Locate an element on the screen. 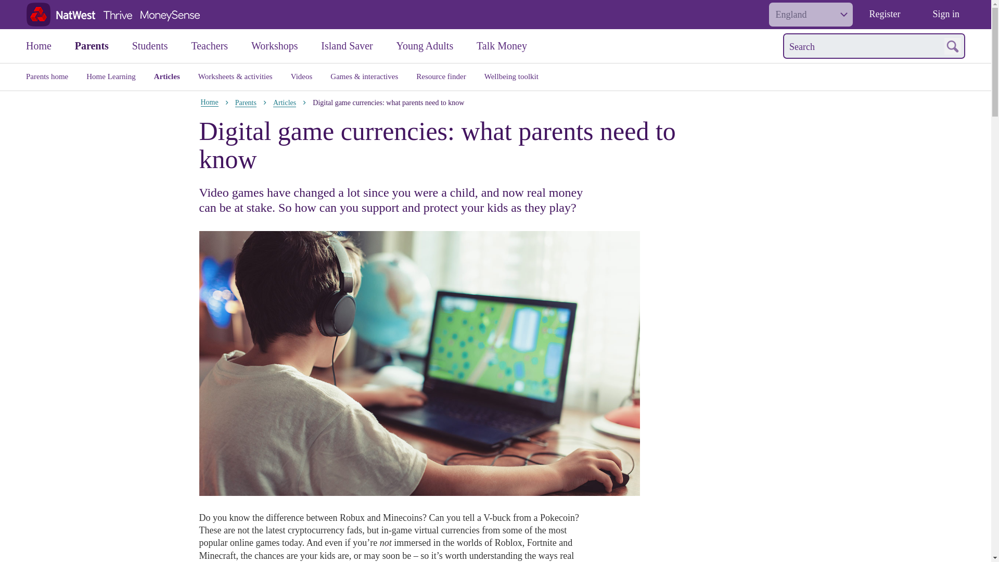 This screenshot has width=999, height=562. Workshops is located at coordinates (286, 46).